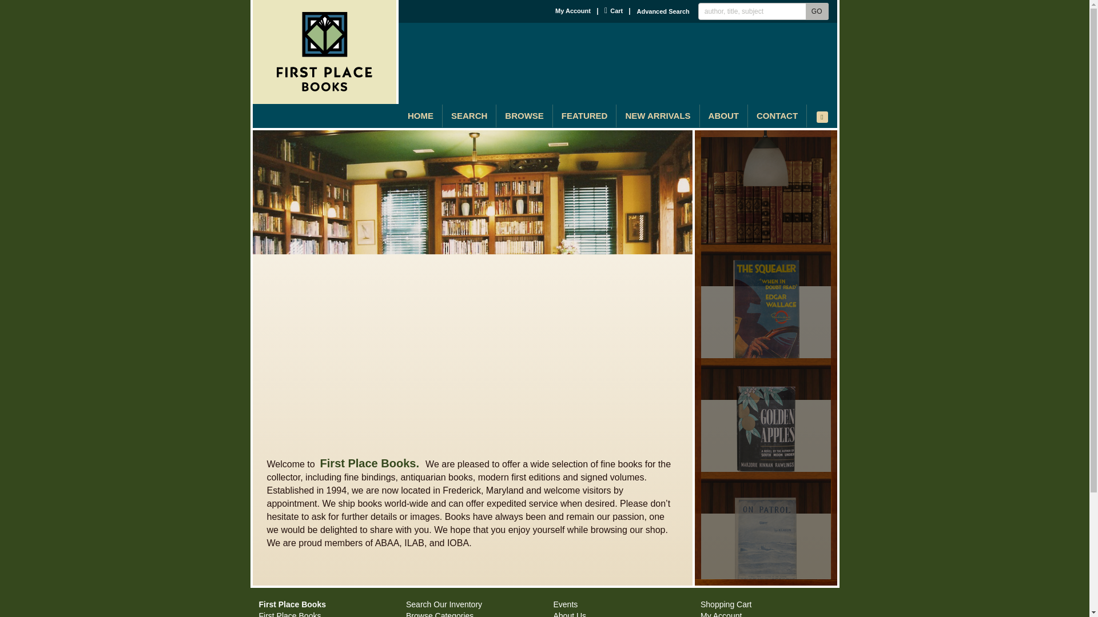  I want to click on SEARCH, so click(817, 11).